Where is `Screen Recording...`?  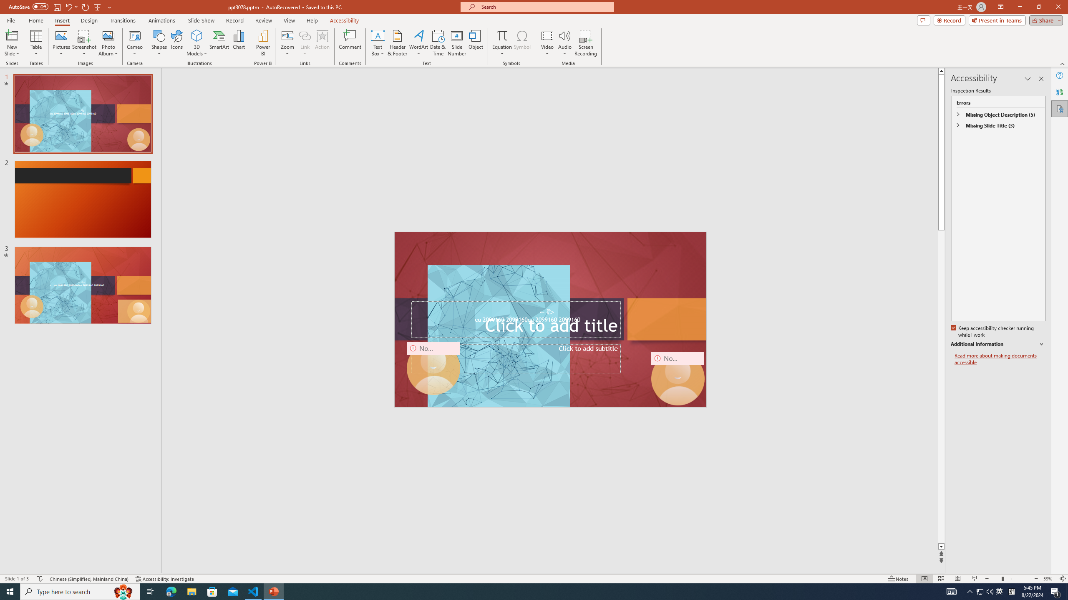 Screen Recording... is located at coordinates (586, 43).